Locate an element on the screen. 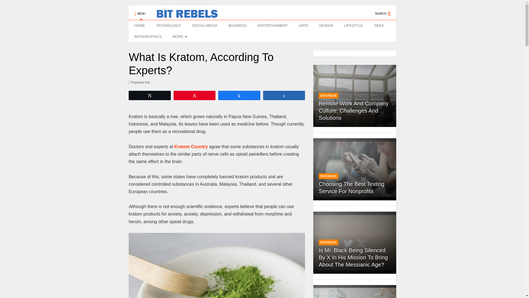  Bit Rebels is located at coordinates (184, 15).